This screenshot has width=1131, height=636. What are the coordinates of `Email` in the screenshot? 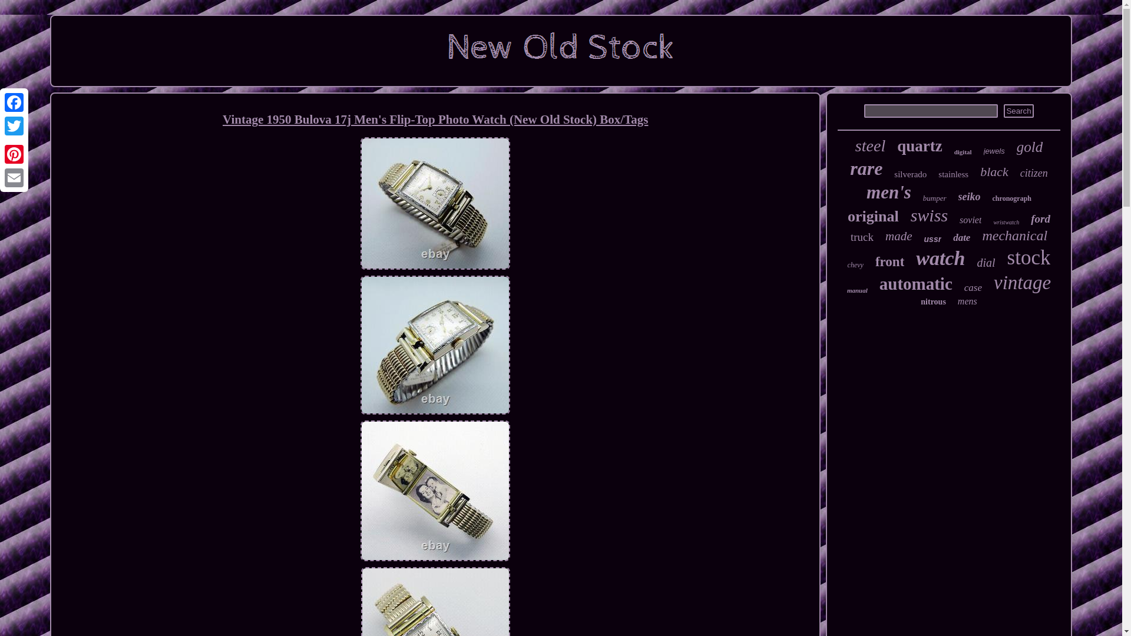 It's located at (14, 177).